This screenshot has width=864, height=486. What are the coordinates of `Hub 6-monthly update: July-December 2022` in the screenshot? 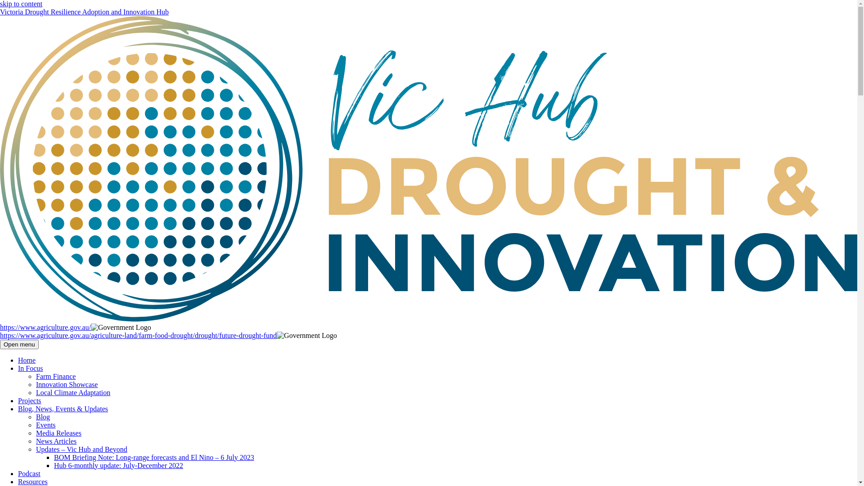 It's located at (119, 465).